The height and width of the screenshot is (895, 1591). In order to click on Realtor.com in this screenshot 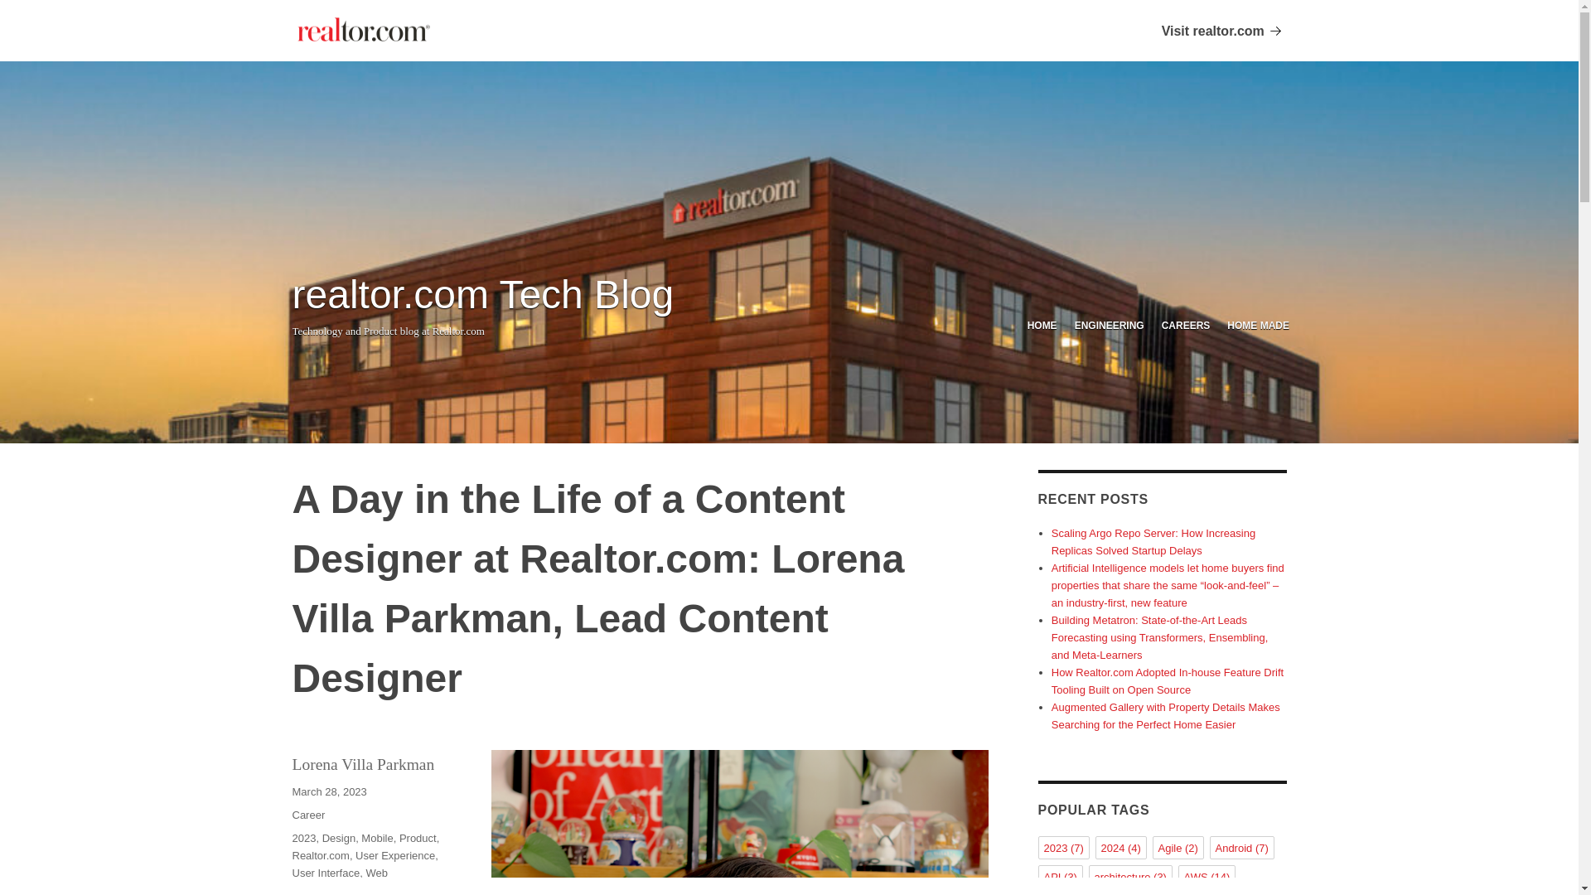, I will do `click(320, 855)`.